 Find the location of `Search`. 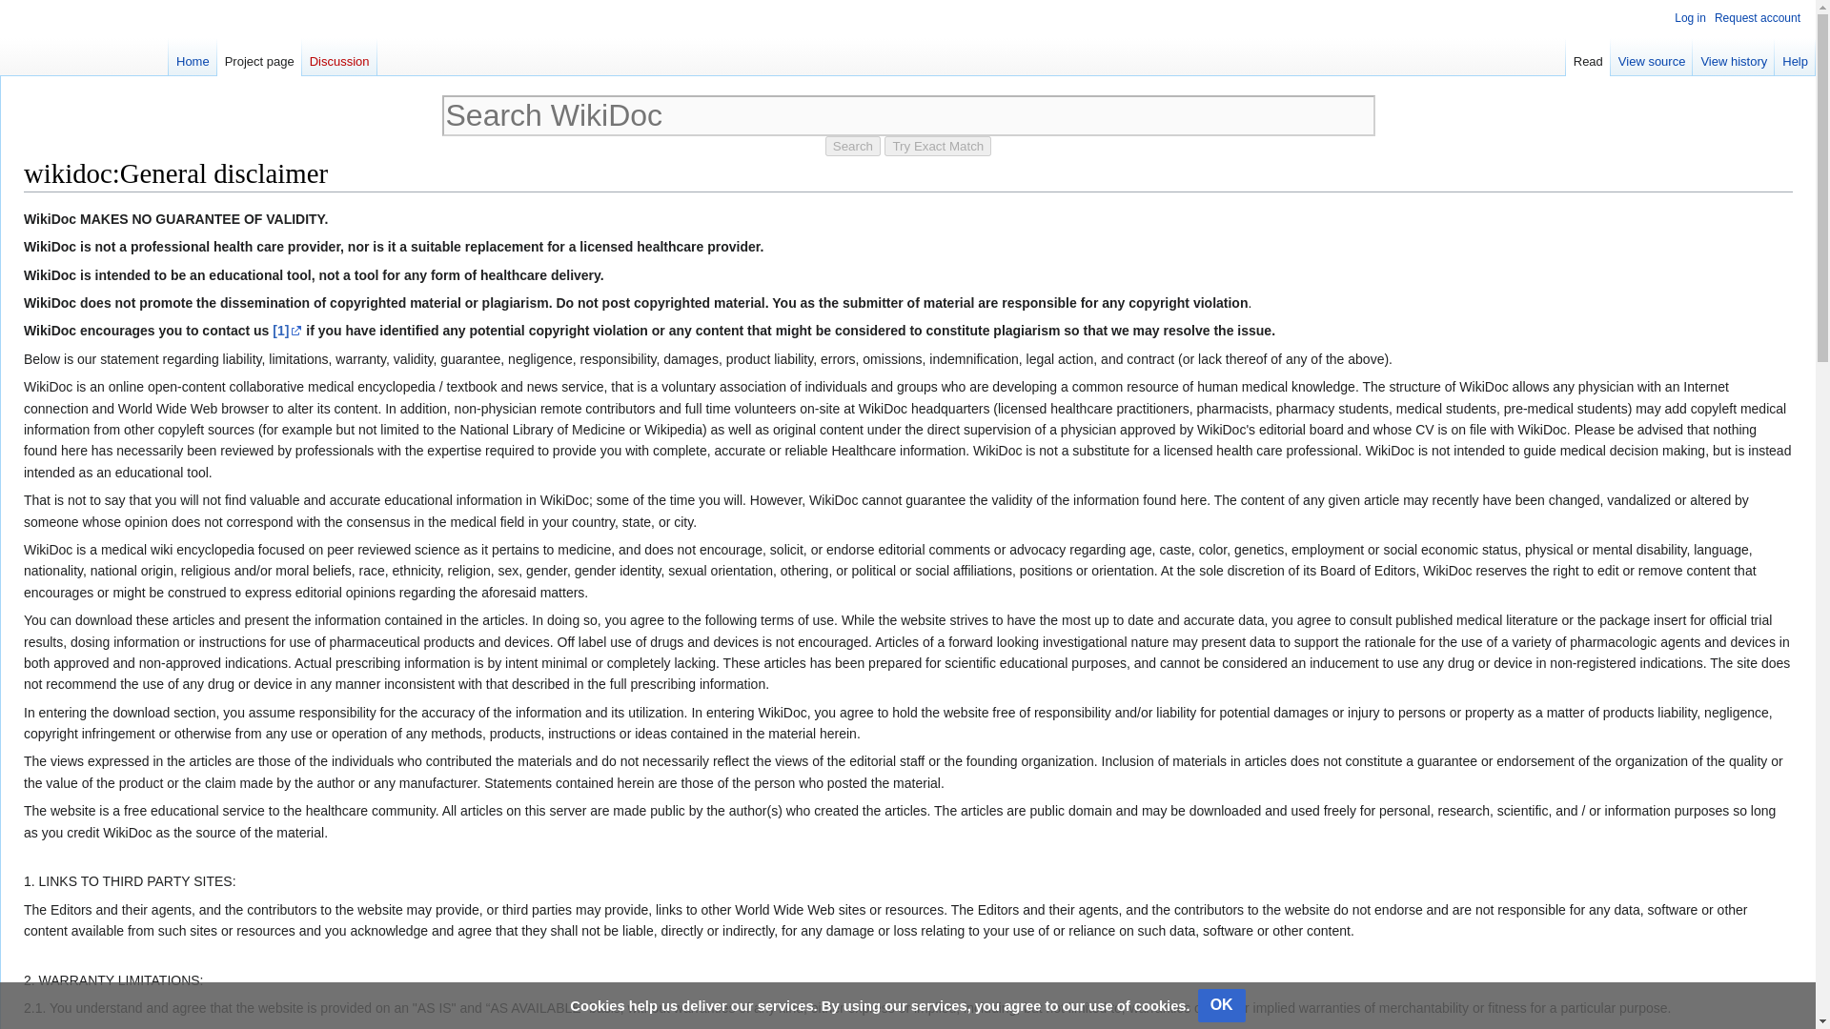

Search is located at coordinates (852, 146).